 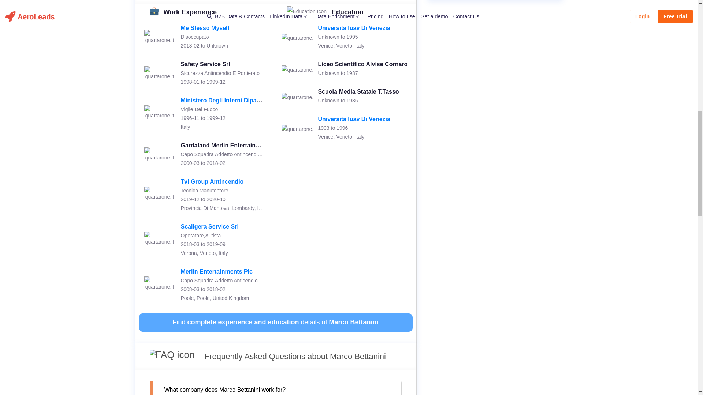 I want to click on Me Stesso Myself, so click(x=205, y=28).